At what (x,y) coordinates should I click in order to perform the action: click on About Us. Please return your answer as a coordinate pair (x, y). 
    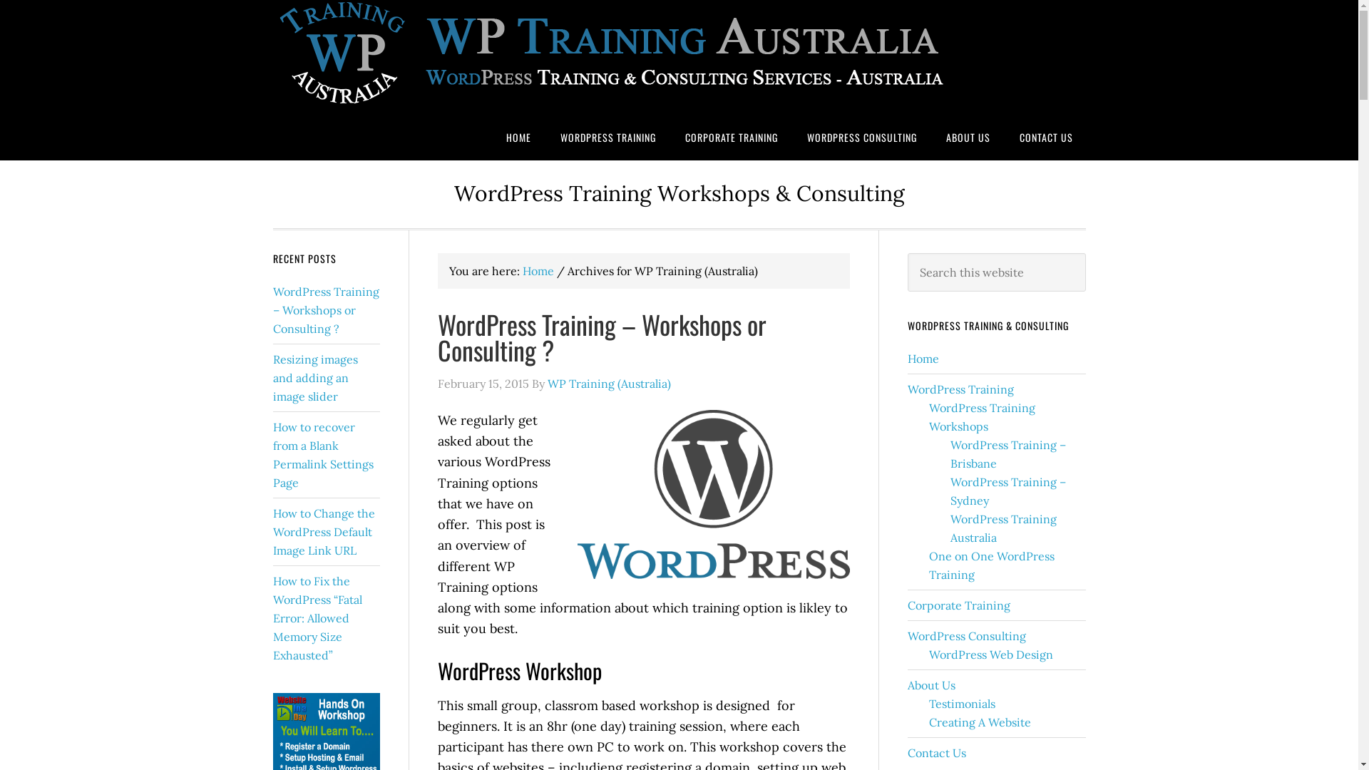
    Looking at the image, I should click on (931, 685).